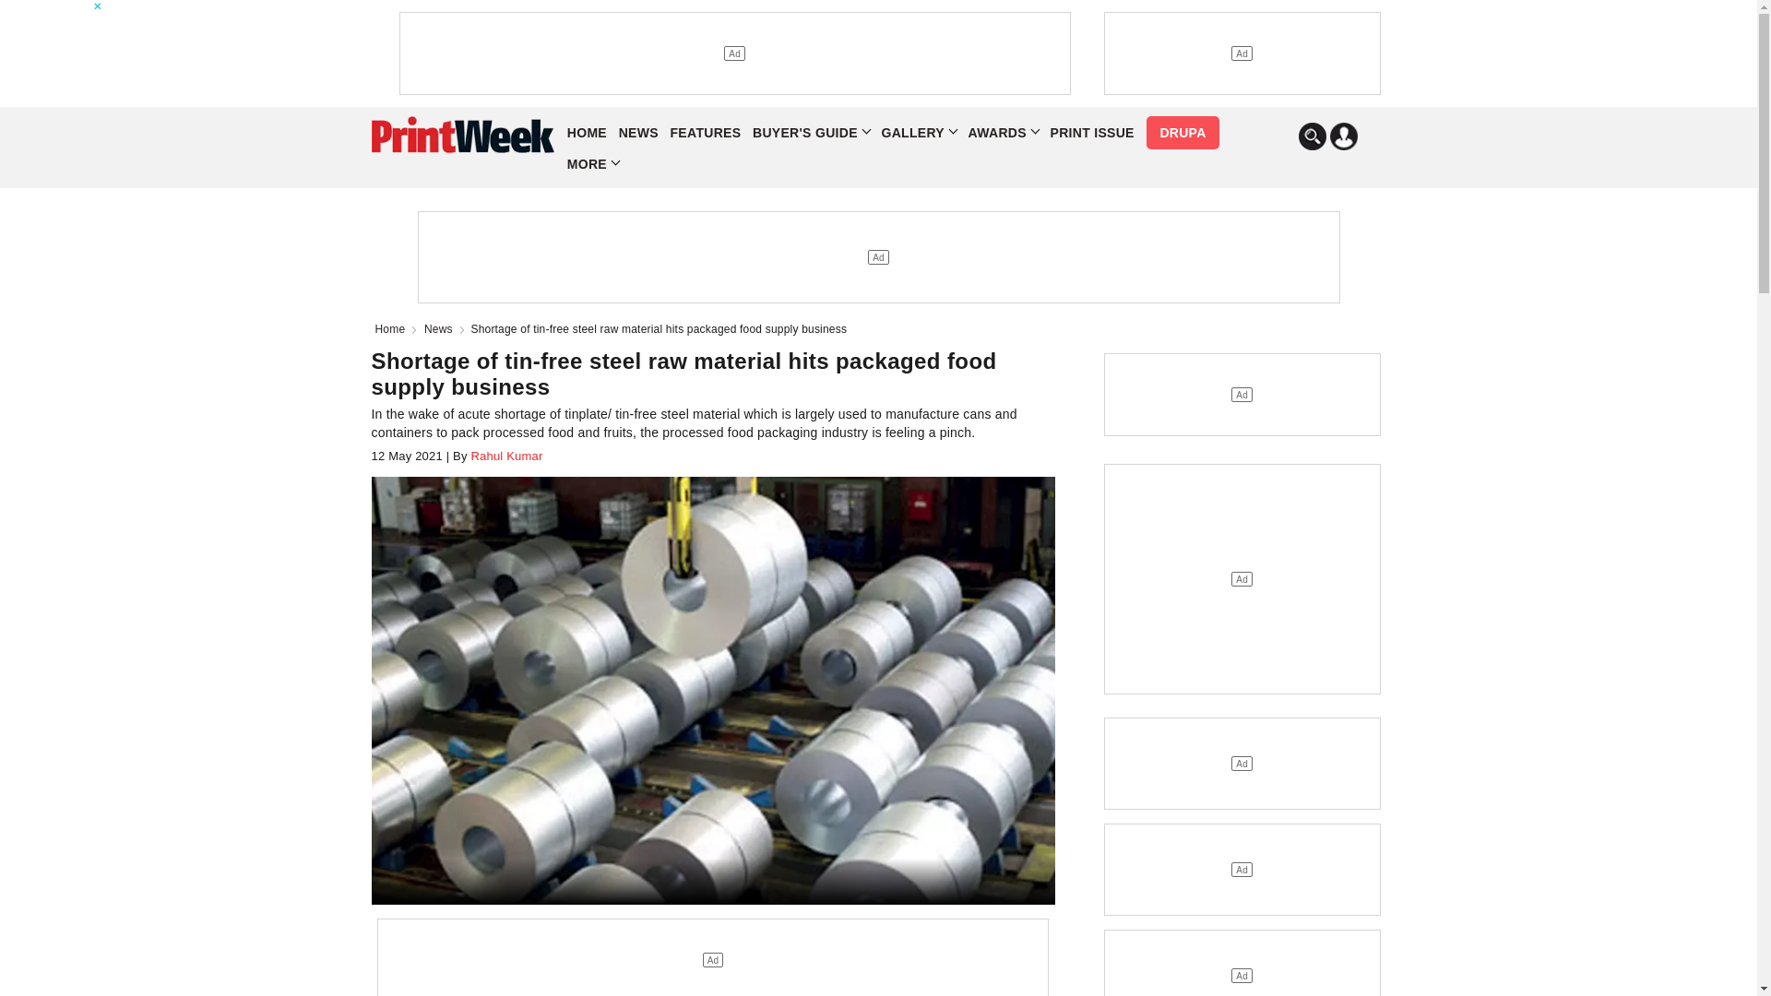 The height and width of the screenshot is (996, 1771). What do you see at coordinates (592, 164) in the screenshot?
I see `MORE` at bounding box center [592, 164].